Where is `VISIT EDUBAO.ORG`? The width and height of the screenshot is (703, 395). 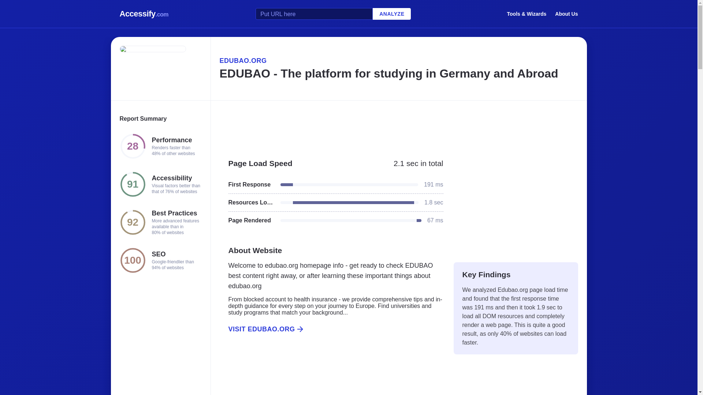
VISIT EDUBAO.ORG is located at coordinates (331, 329).